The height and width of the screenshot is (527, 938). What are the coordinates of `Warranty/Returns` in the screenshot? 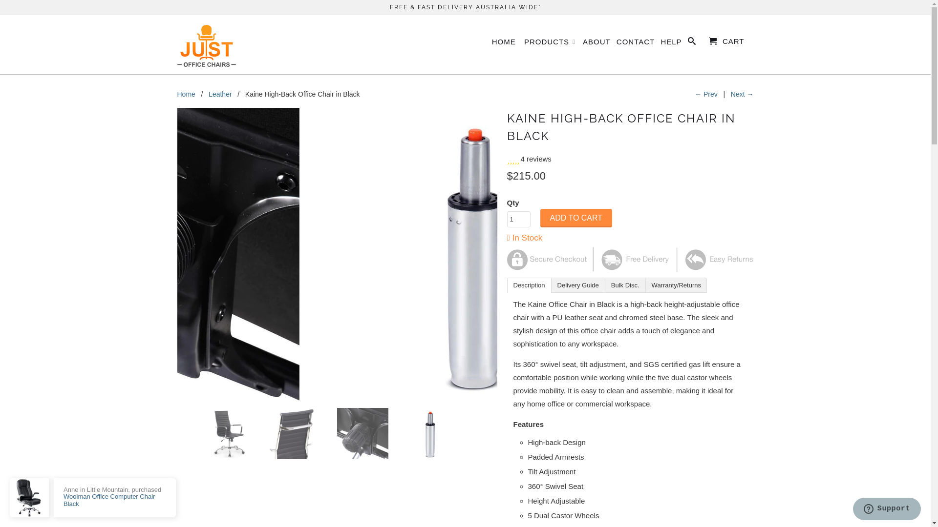 It's located at (676, 285).